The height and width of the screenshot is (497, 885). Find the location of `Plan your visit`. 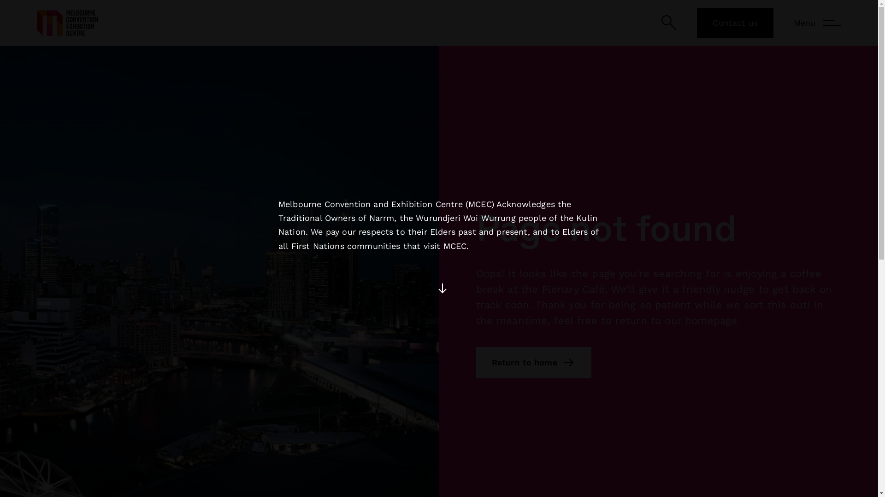

Plan your visit is located at coordinates (473, 249).